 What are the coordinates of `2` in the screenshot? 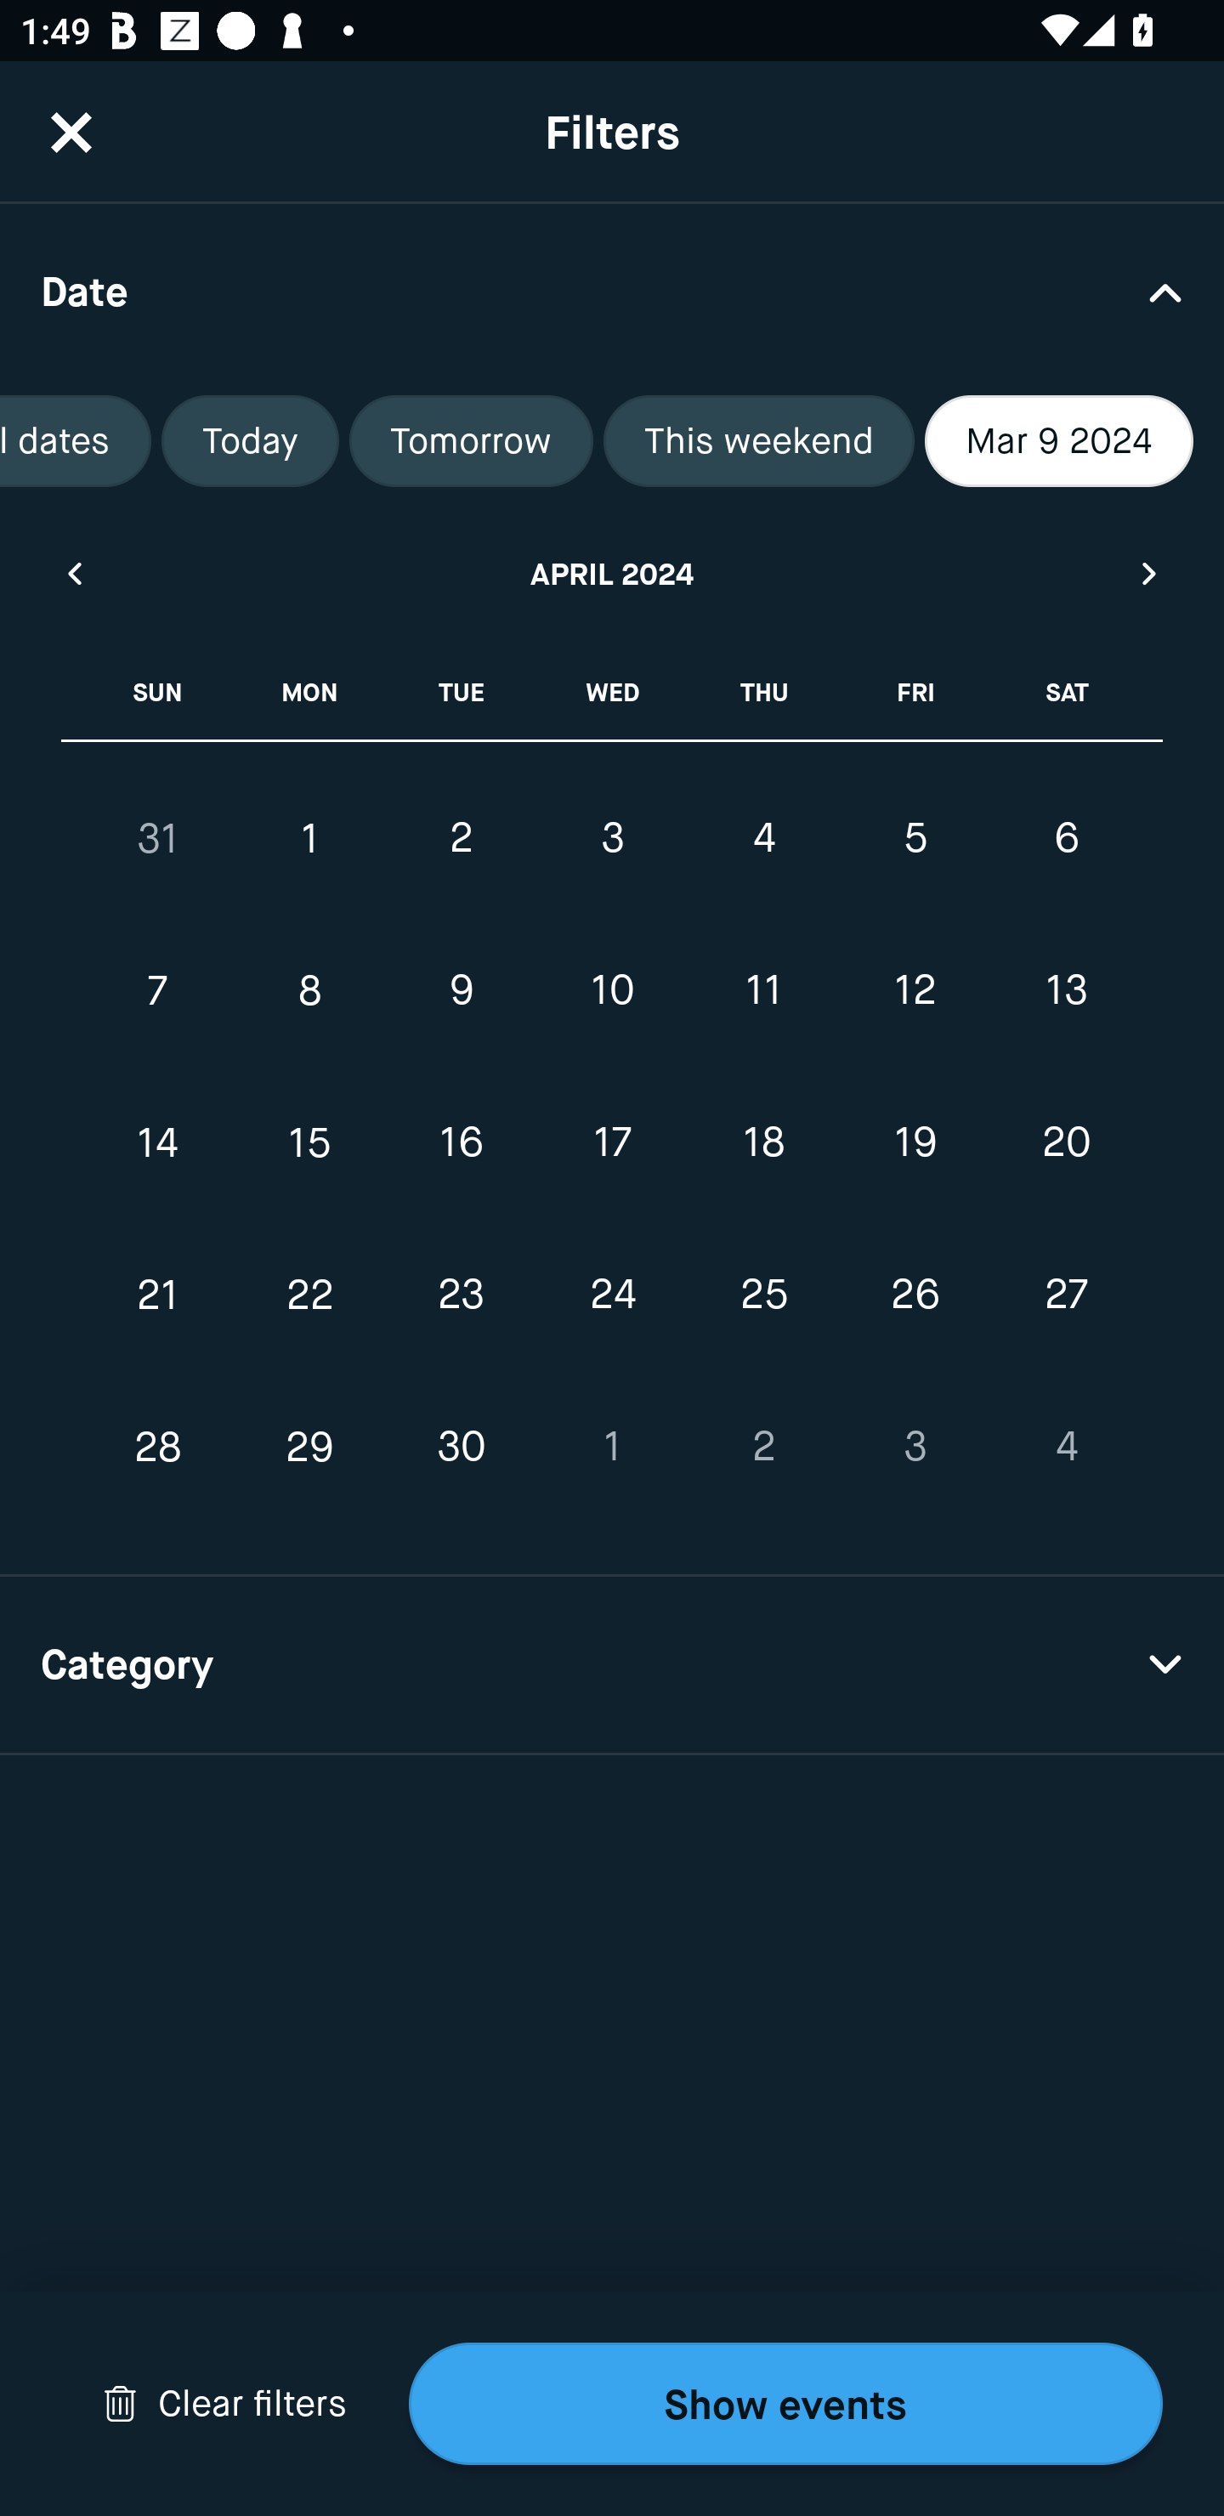 It's located at (763, 1447).